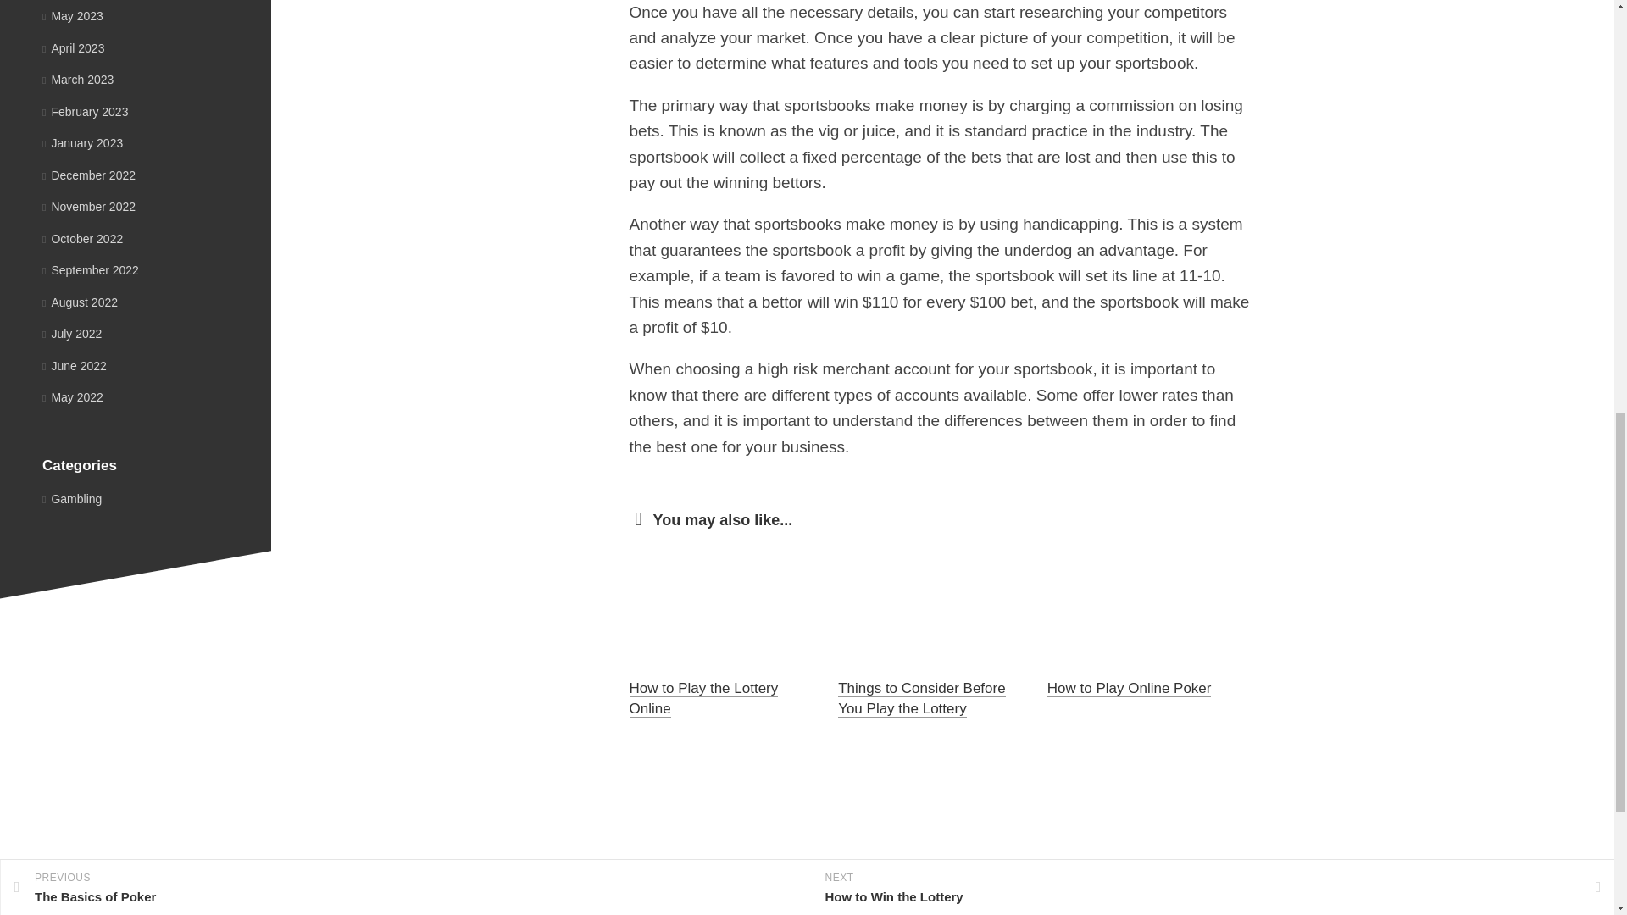 Image resolution: width=1627 pixels, height=915 pixels. Describe the element at coordinates (85, 112) in the screenshot. I see `February 2023` at that location.